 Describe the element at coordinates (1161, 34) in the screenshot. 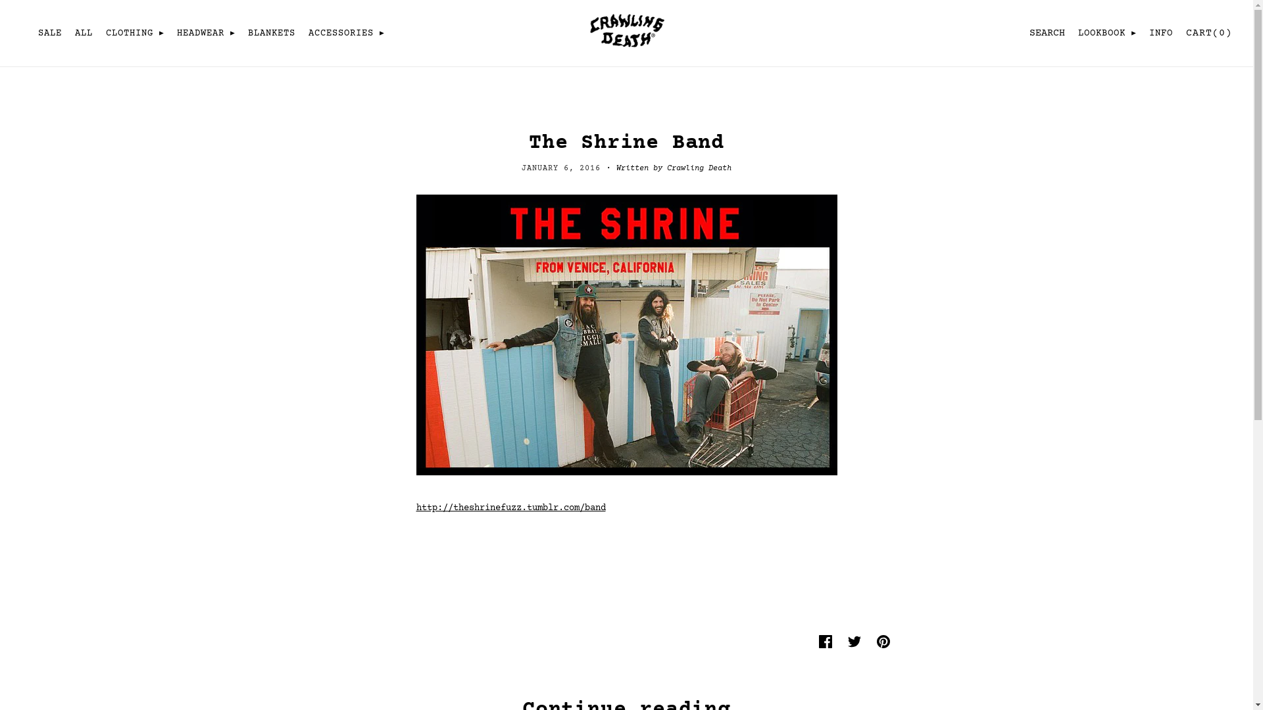

I see `INFO` at that location.